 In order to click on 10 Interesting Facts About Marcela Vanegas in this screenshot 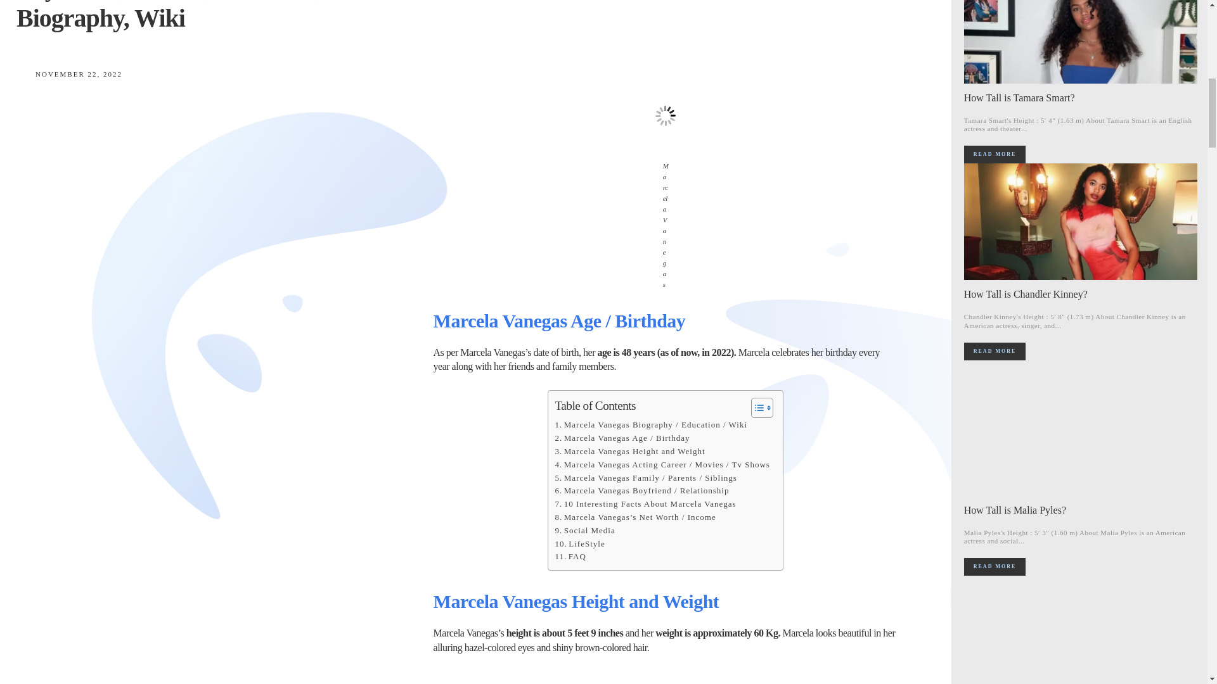, I will do `click(645, 504)`.